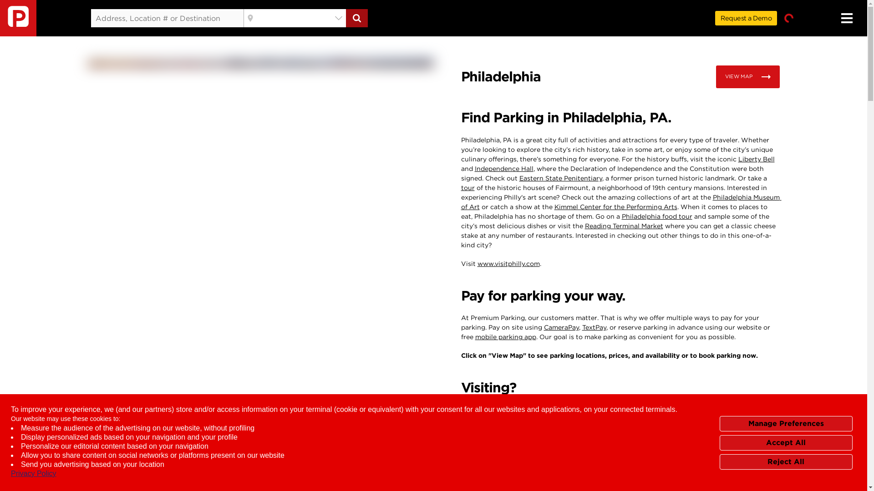 This screenshot has width=874, height=491. Describe the element at coordinates (621, 202) in the screenshot. I see `Philadelphia Museum of Art` at that location.